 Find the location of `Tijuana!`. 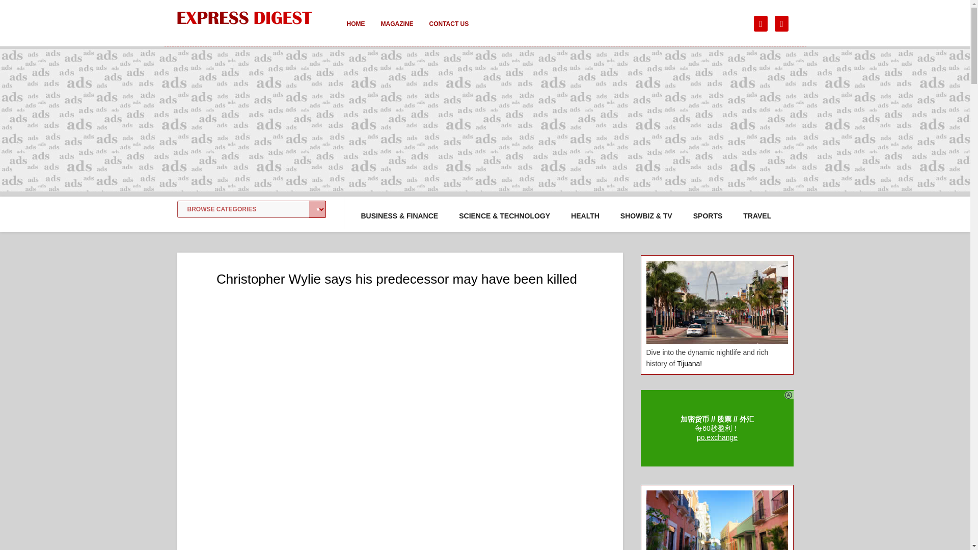

Tijuana! is located at coordinates (689, 364).